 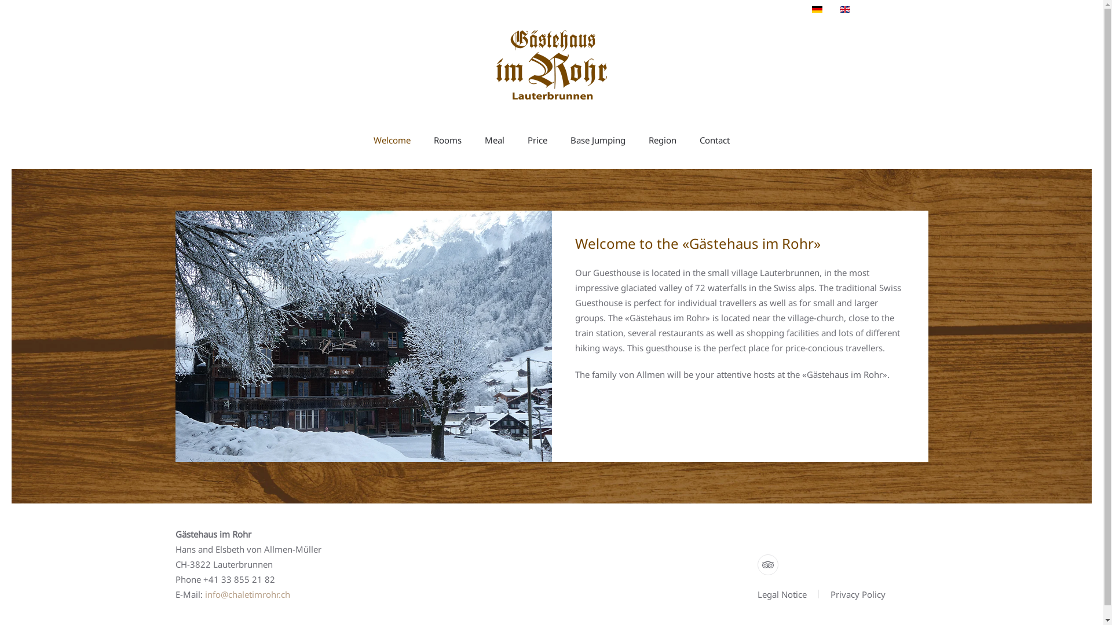 I want to click on Contact, so click(x=715, y=140).